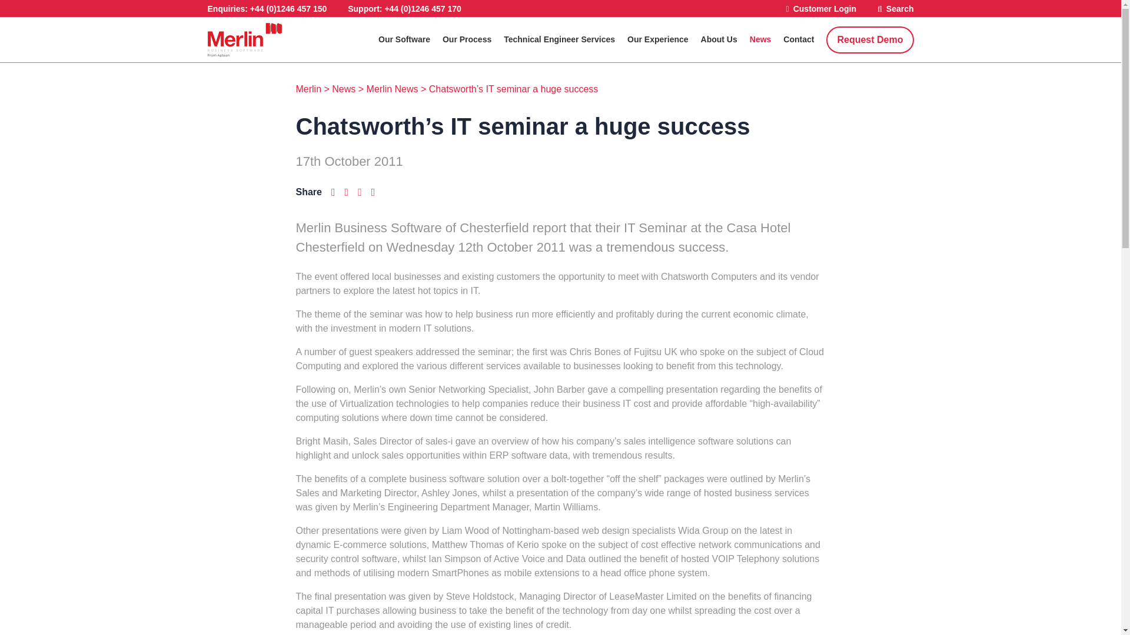 The height and width of the screenshot is (635, 1130). I want to click on Technical Engineer Services, so click(565, 39).